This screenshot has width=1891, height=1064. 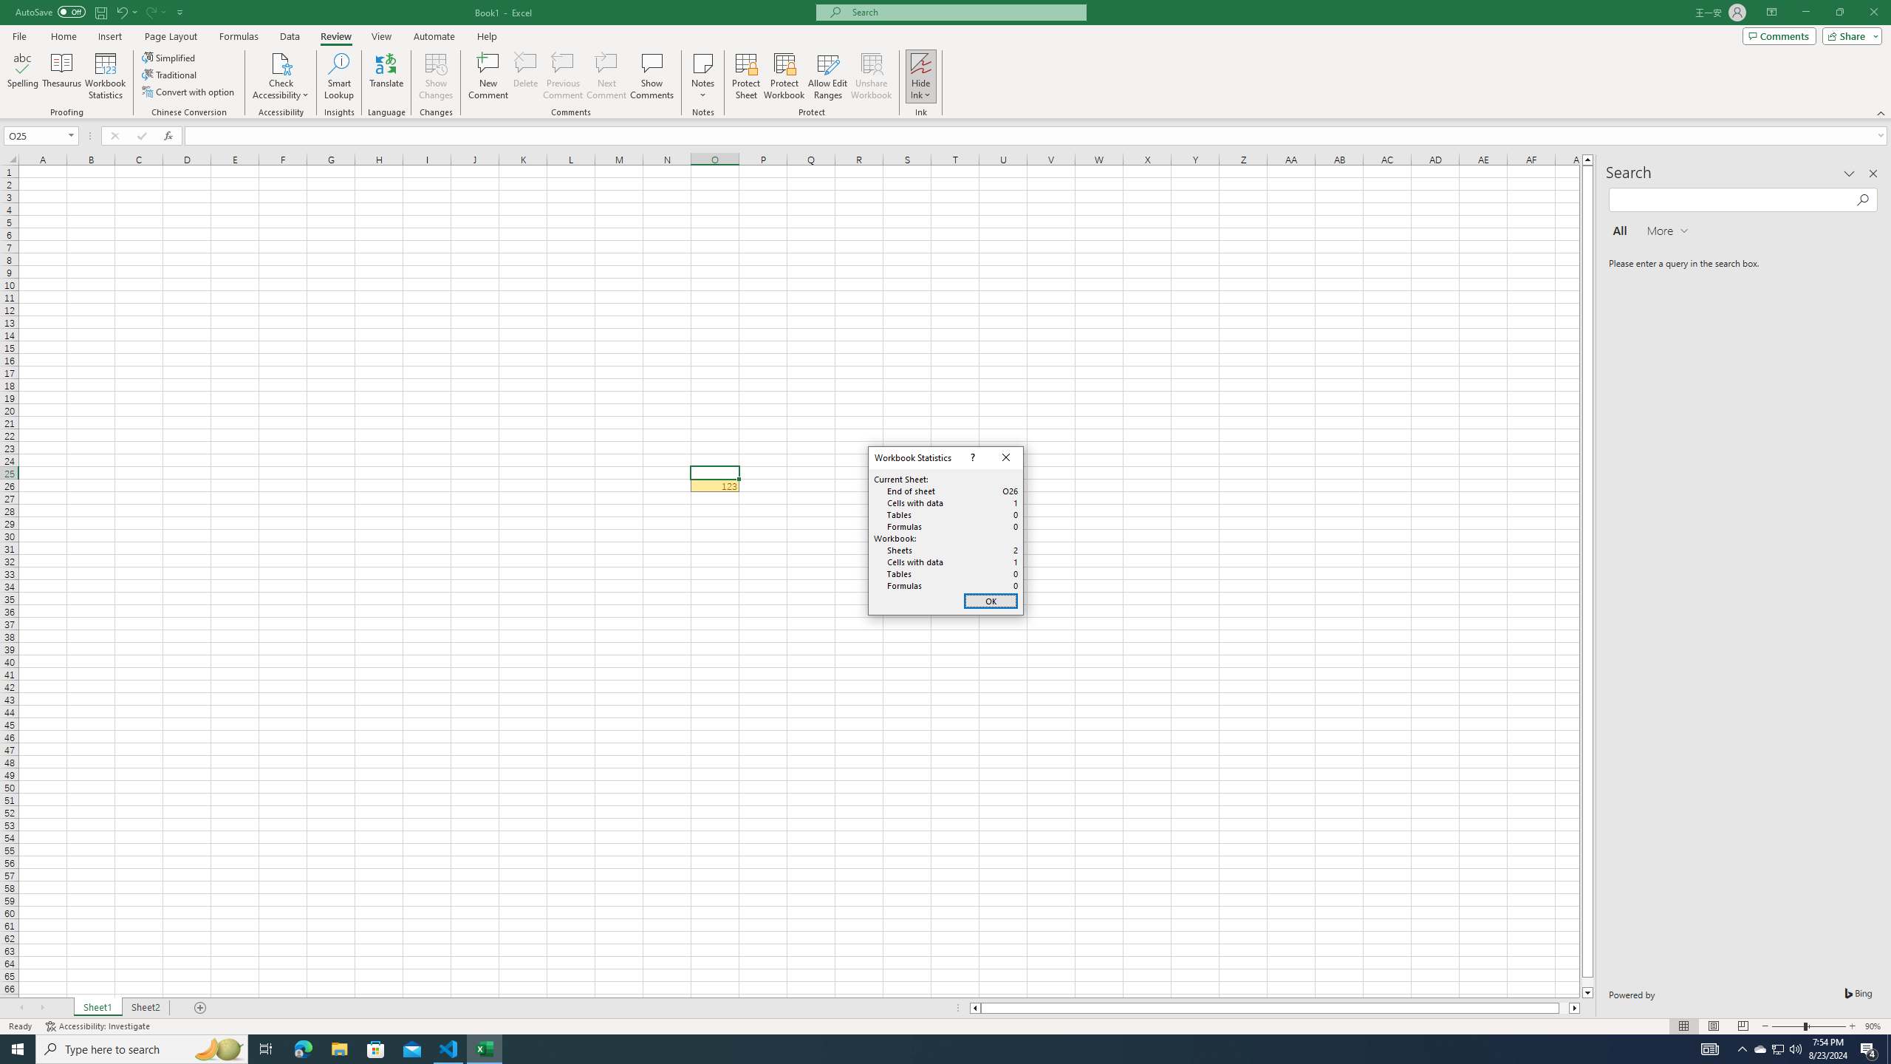 I want to click on Smart Lookup, so click(x=339, y=76).